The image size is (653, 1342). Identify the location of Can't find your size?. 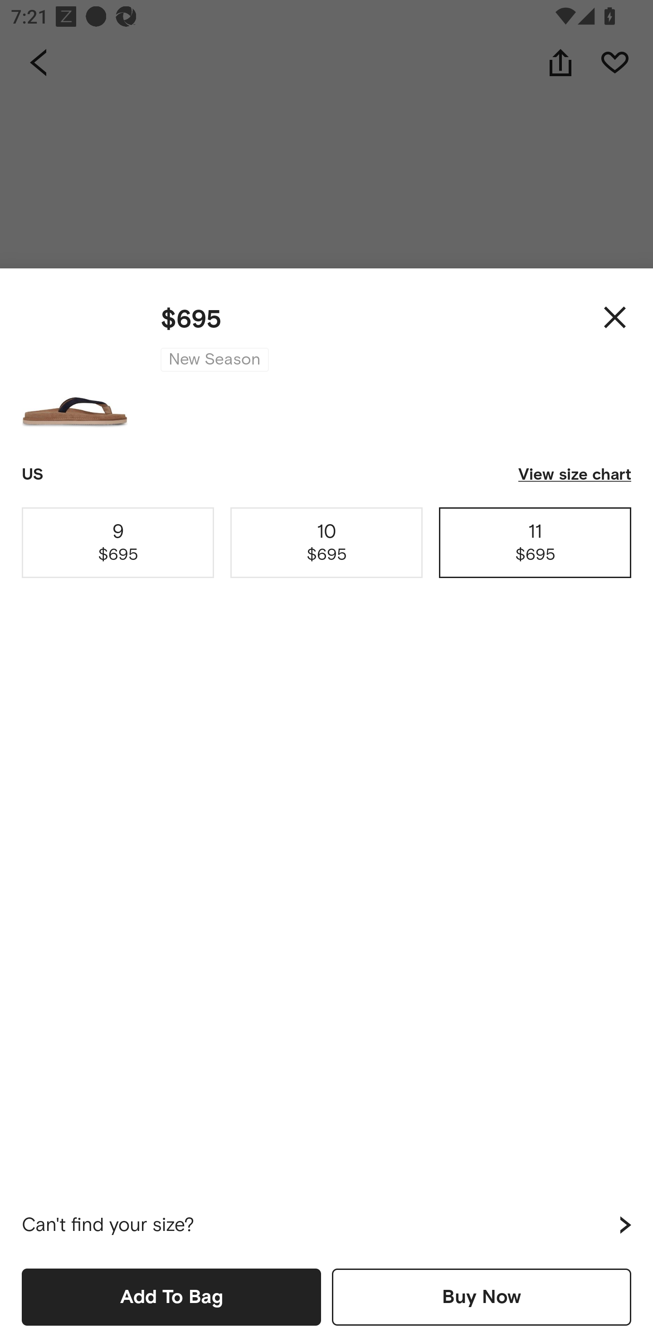
(326, 1225).